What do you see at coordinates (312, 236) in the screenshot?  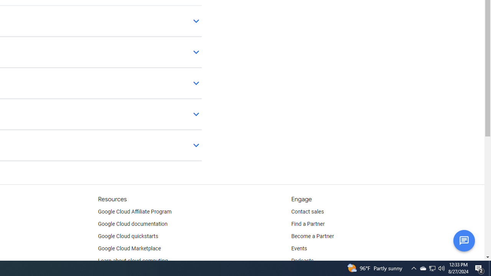 I see `Become a Partner` at bounding box center [312, 236].